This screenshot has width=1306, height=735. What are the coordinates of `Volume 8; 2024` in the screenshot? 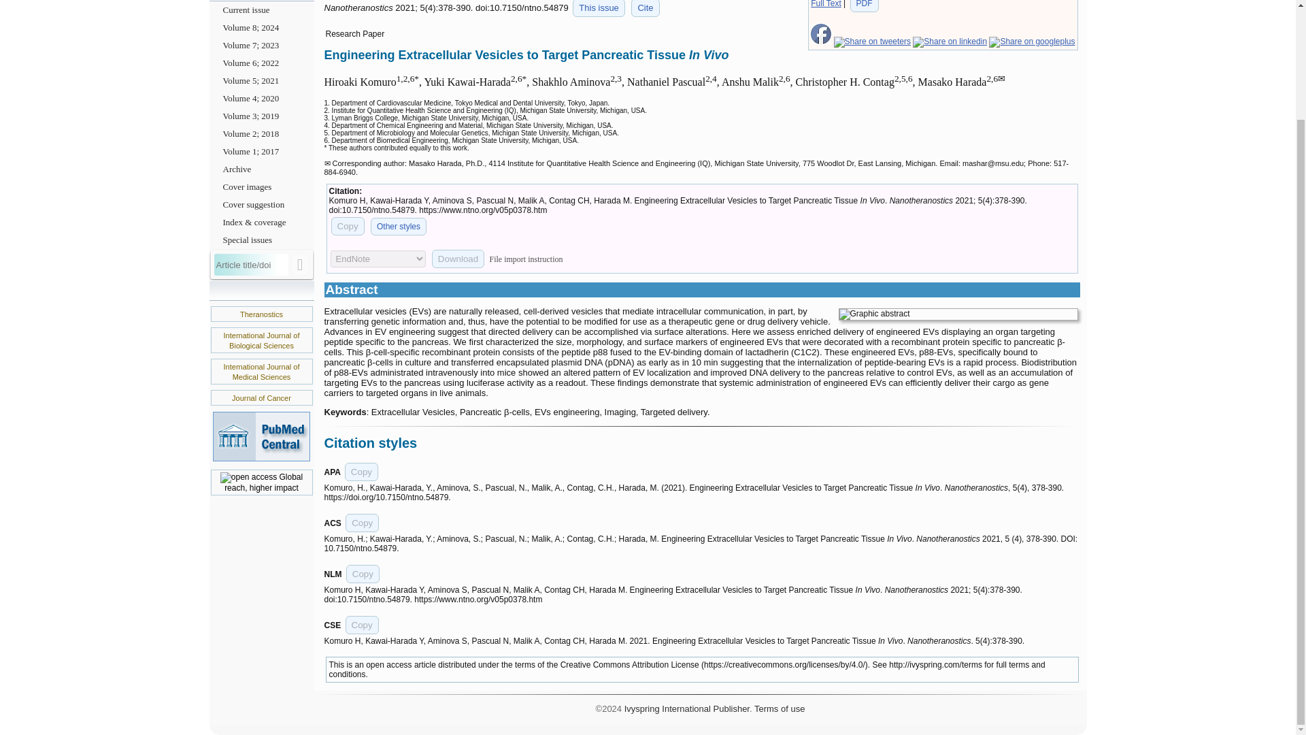 It's located at (261, 28).